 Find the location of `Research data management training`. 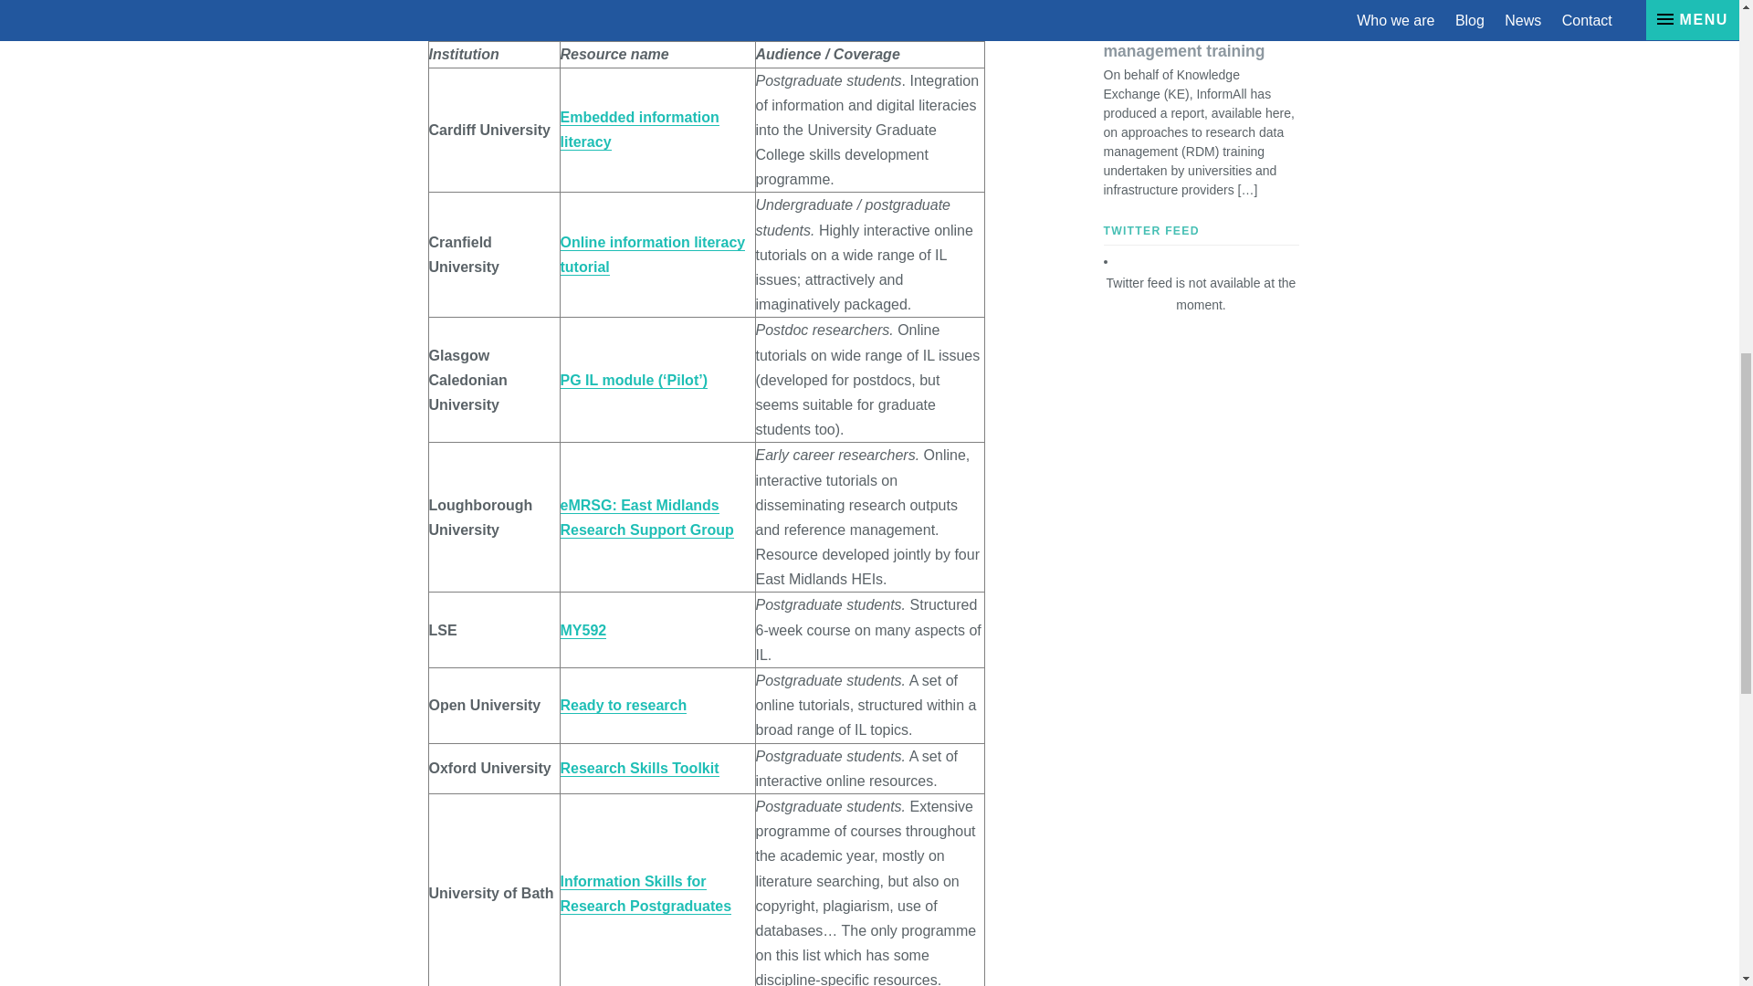

Research data management training is located at coordinates (1200, 110).